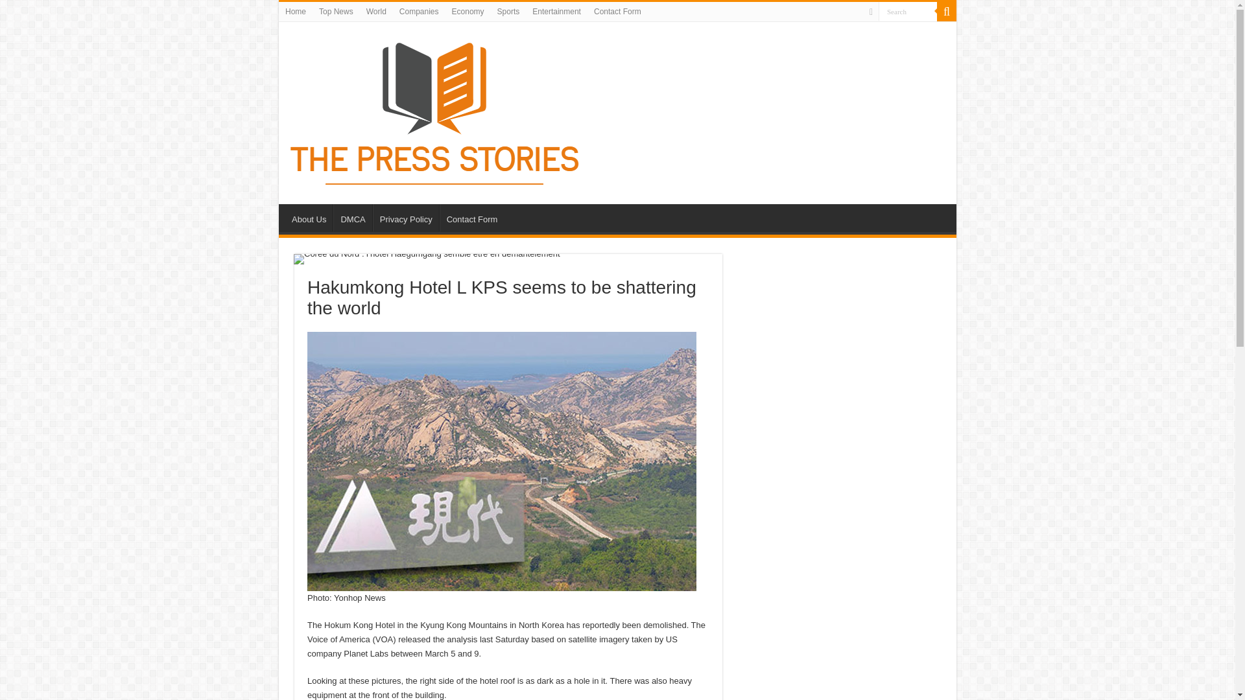  What do you see at coordinates (436, 110) in the screenshot?
I see `The Press Stories` at bounding box center [436, 110].